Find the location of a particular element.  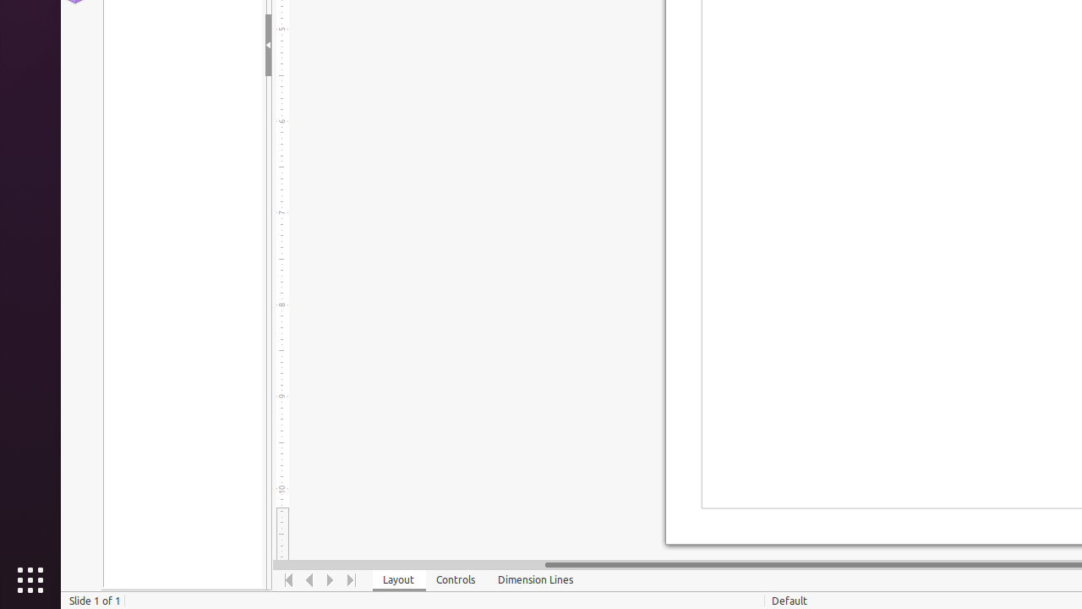

Dimension Lines is located at coordinates (536, 580).